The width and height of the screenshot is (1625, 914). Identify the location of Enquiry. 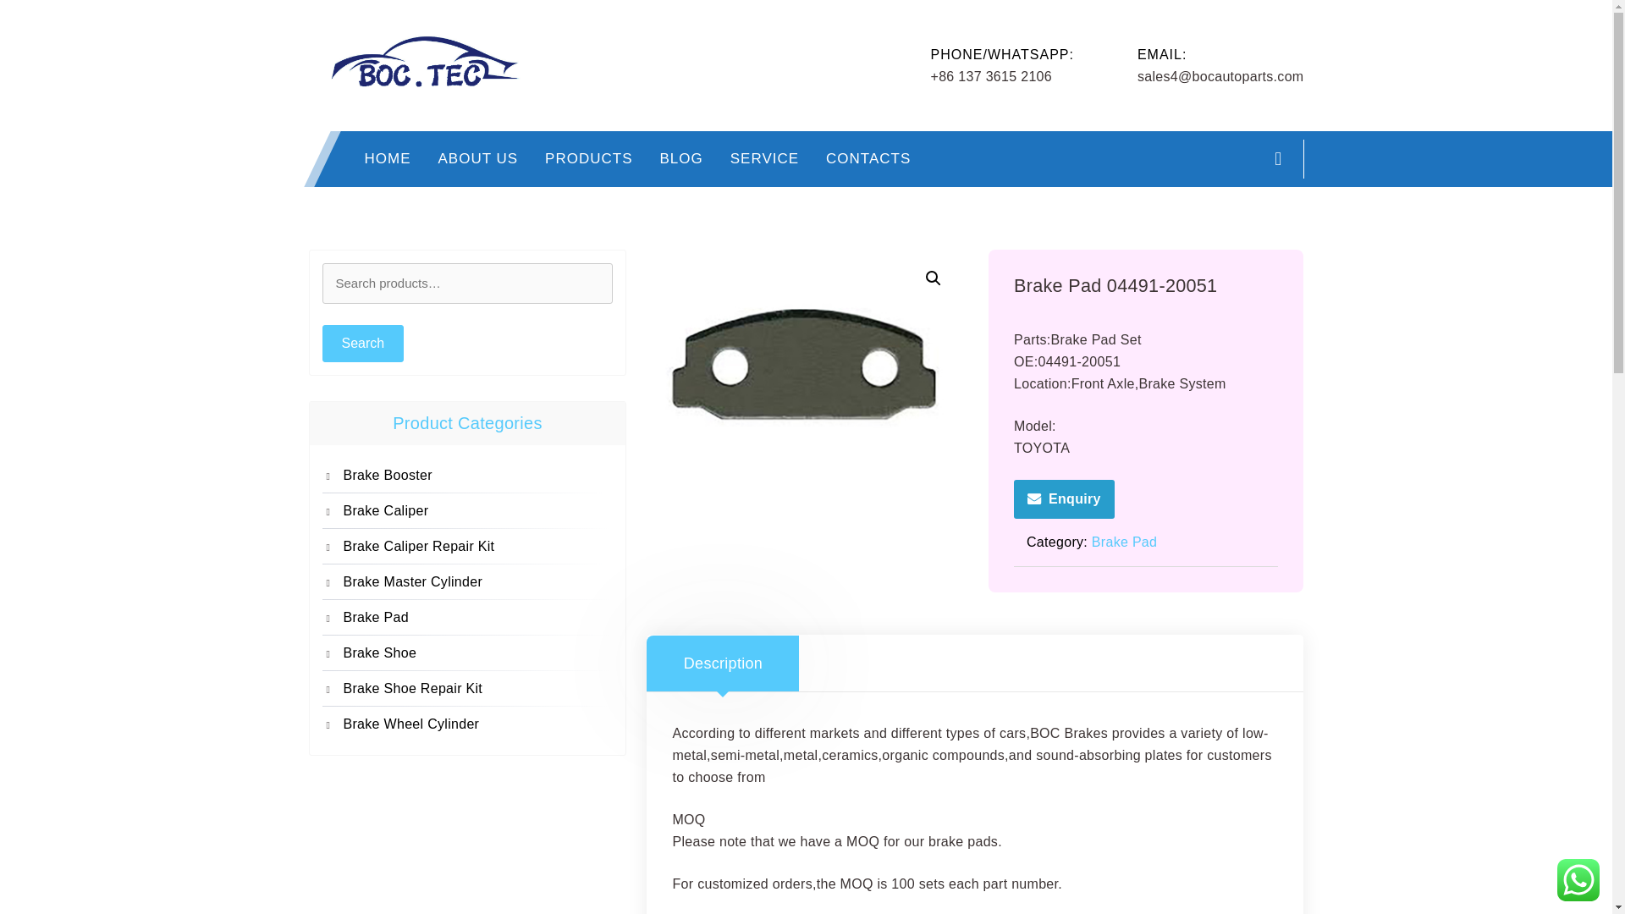
(1065, 499).